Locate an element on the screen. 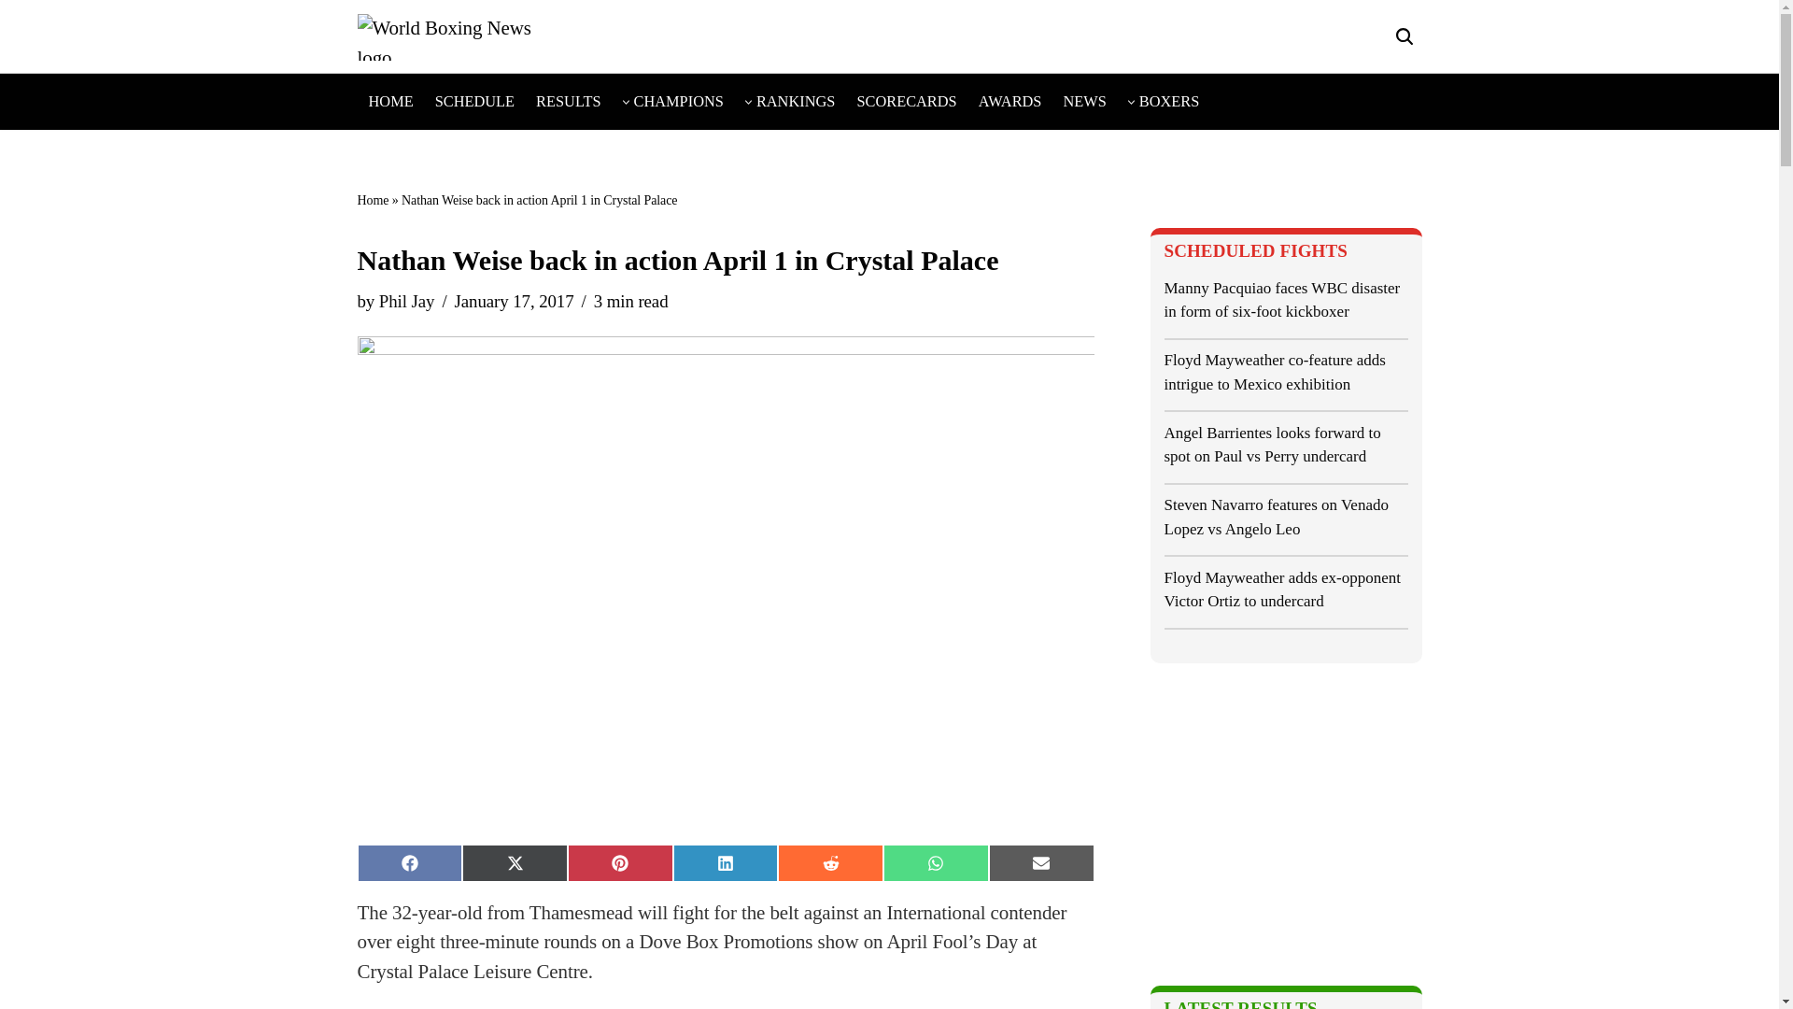 This screenshot has width=1793, height=1009. SCHEDULE is located at coordinates (474, 101).